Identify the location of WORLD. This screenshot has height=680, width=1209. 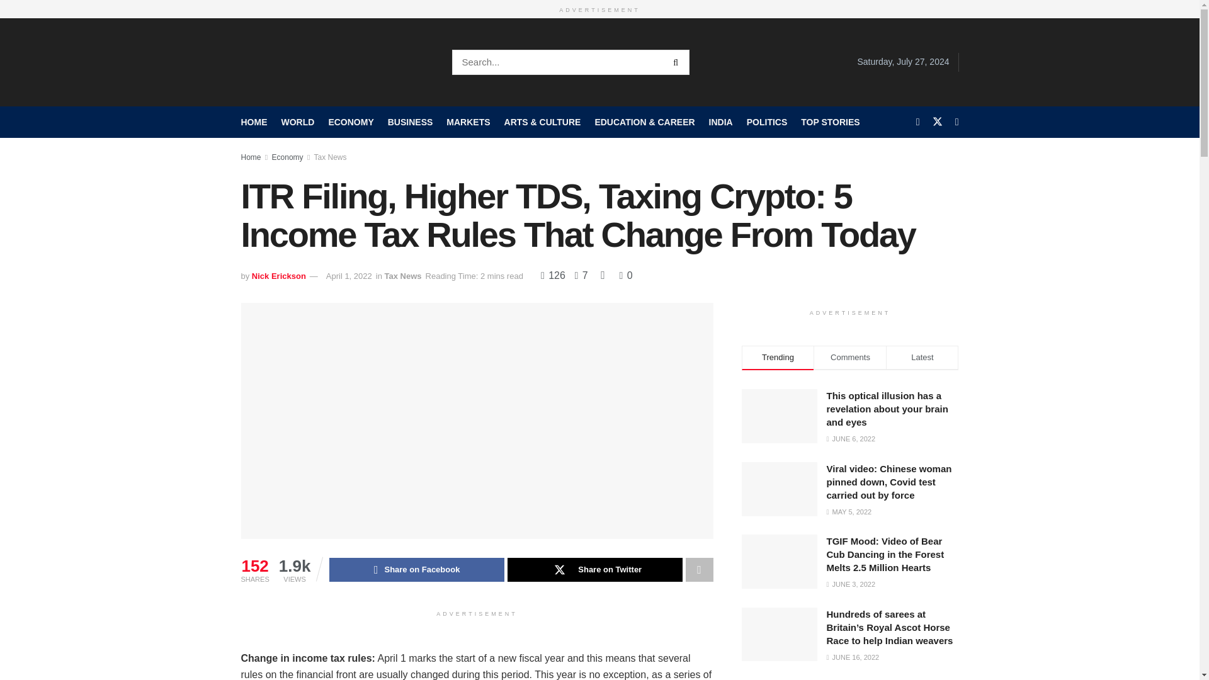
(297, 122).